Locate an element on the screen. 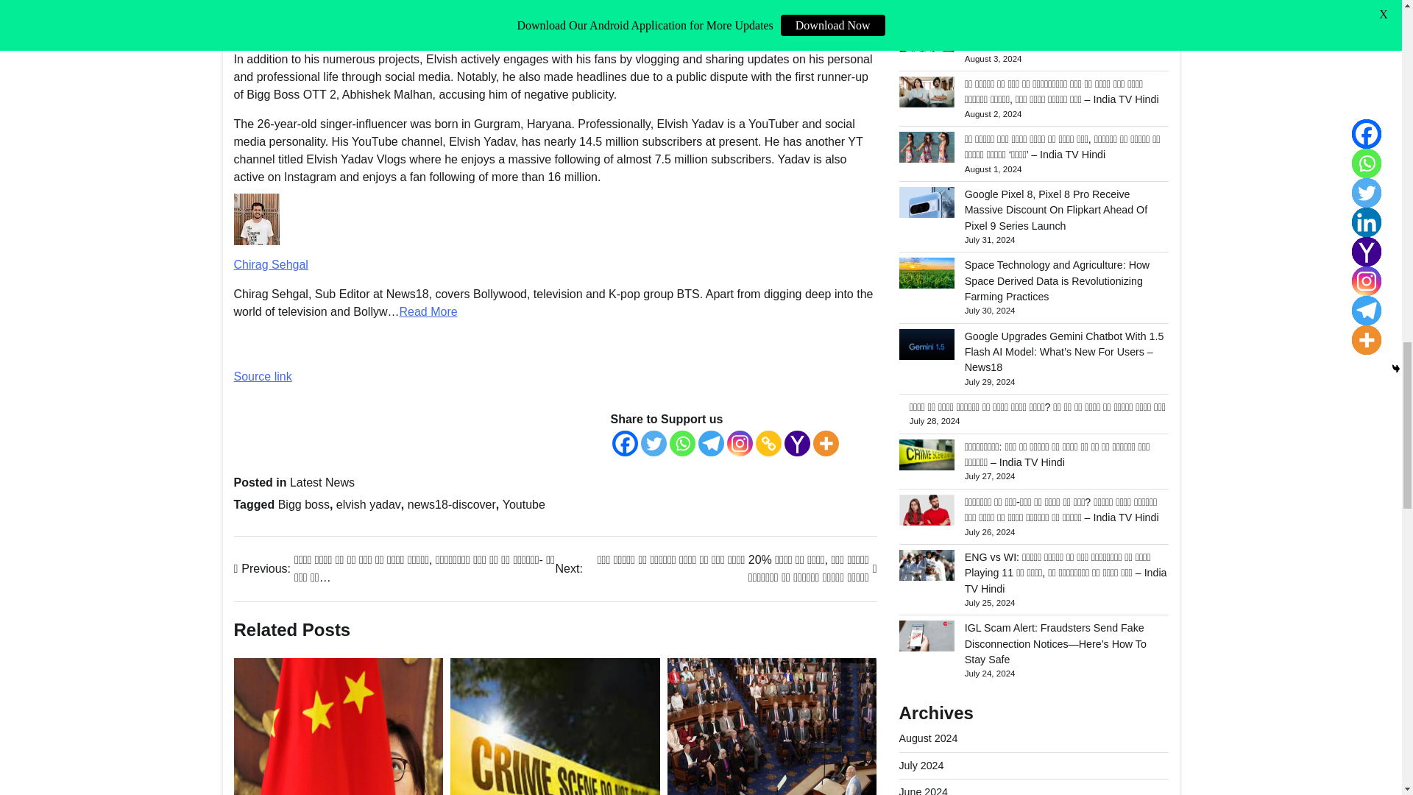  Read More is located at coordinates (427, 311).